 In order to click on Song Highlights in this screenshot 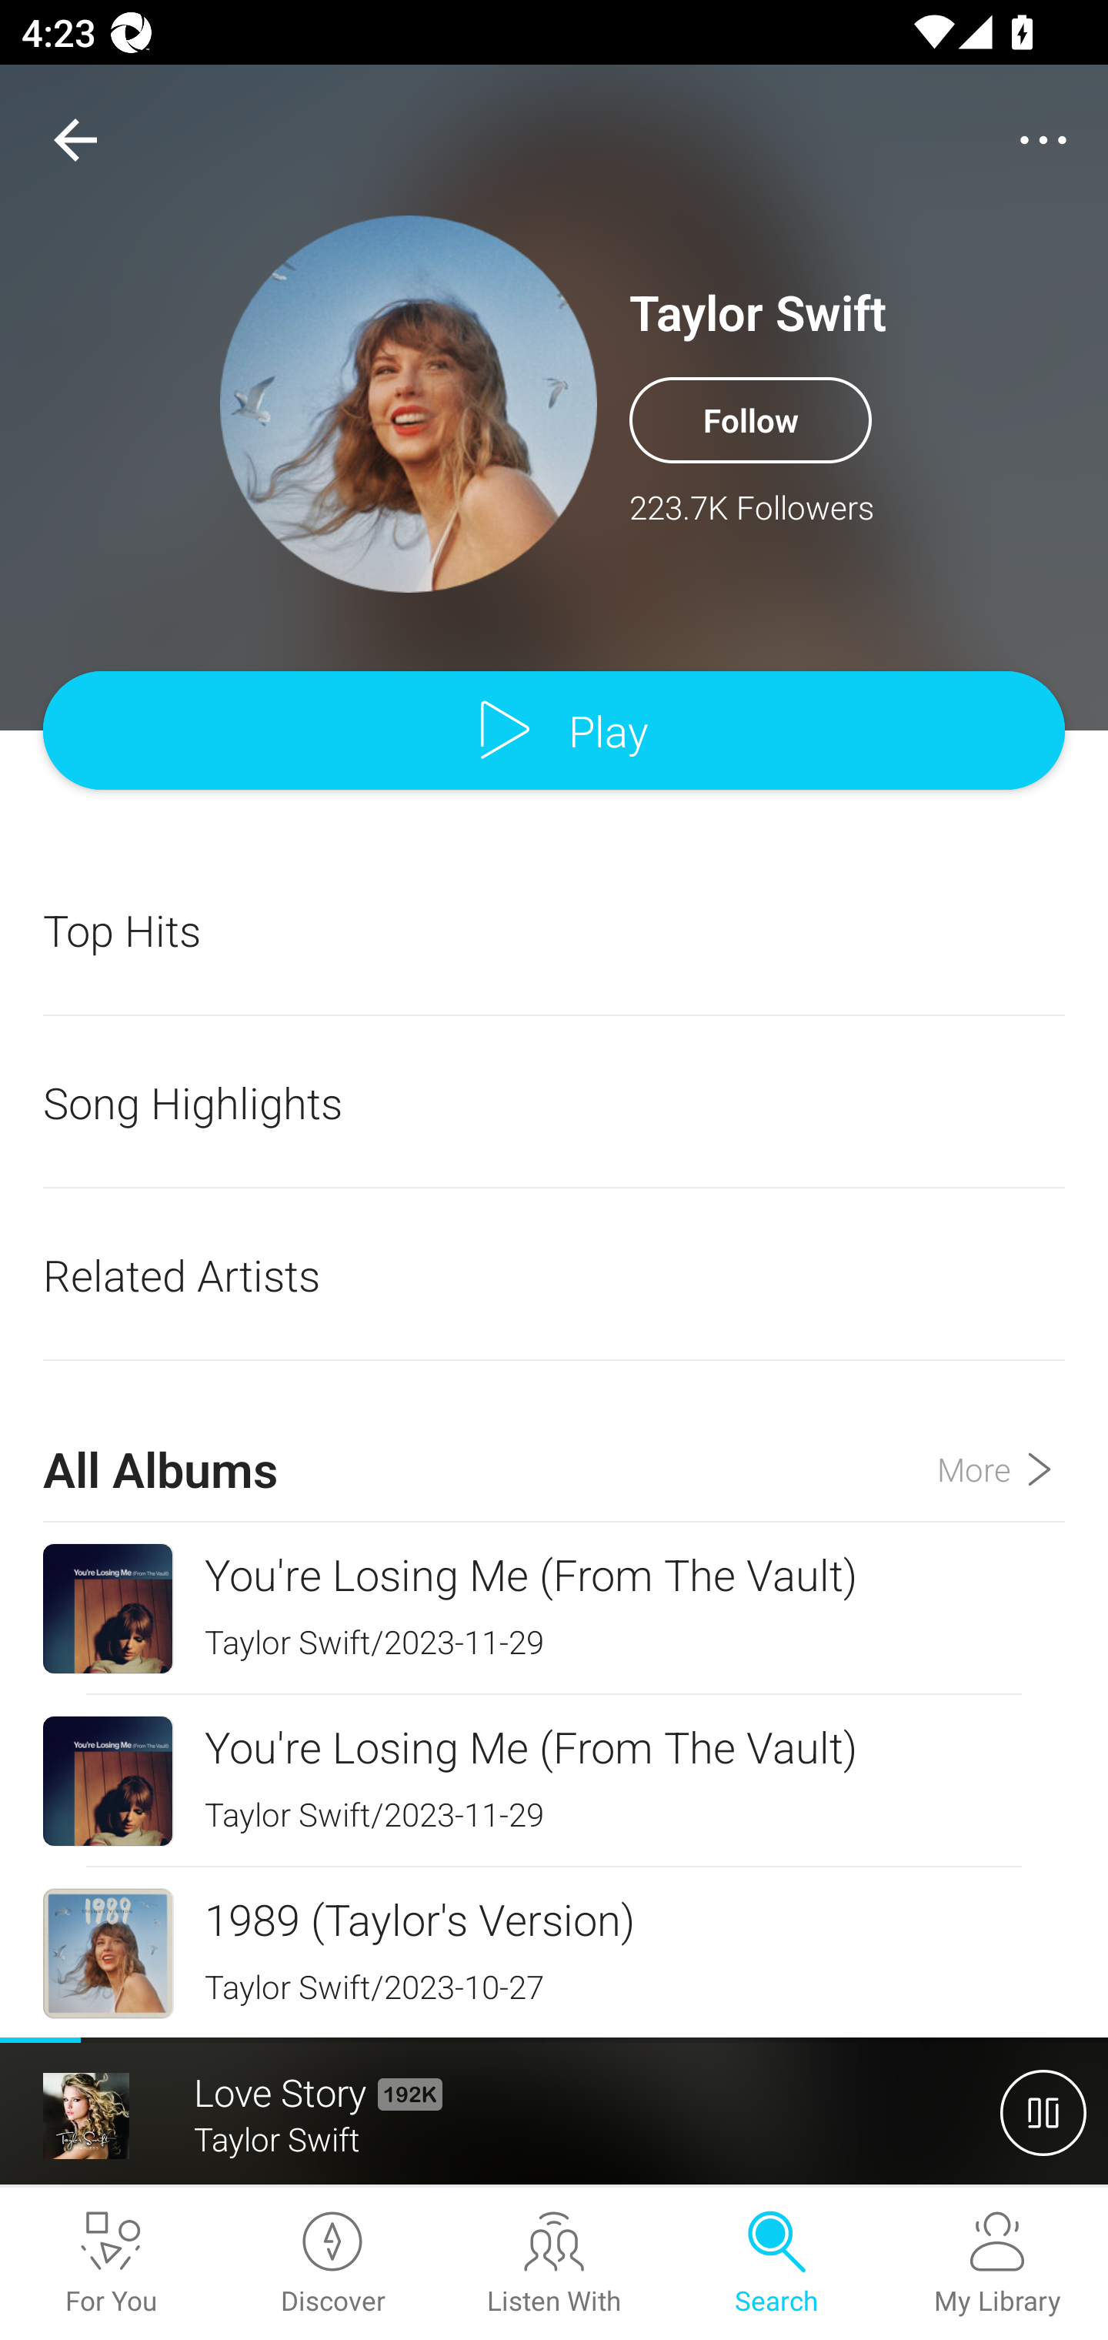, I will do `click(554, 1102)`.